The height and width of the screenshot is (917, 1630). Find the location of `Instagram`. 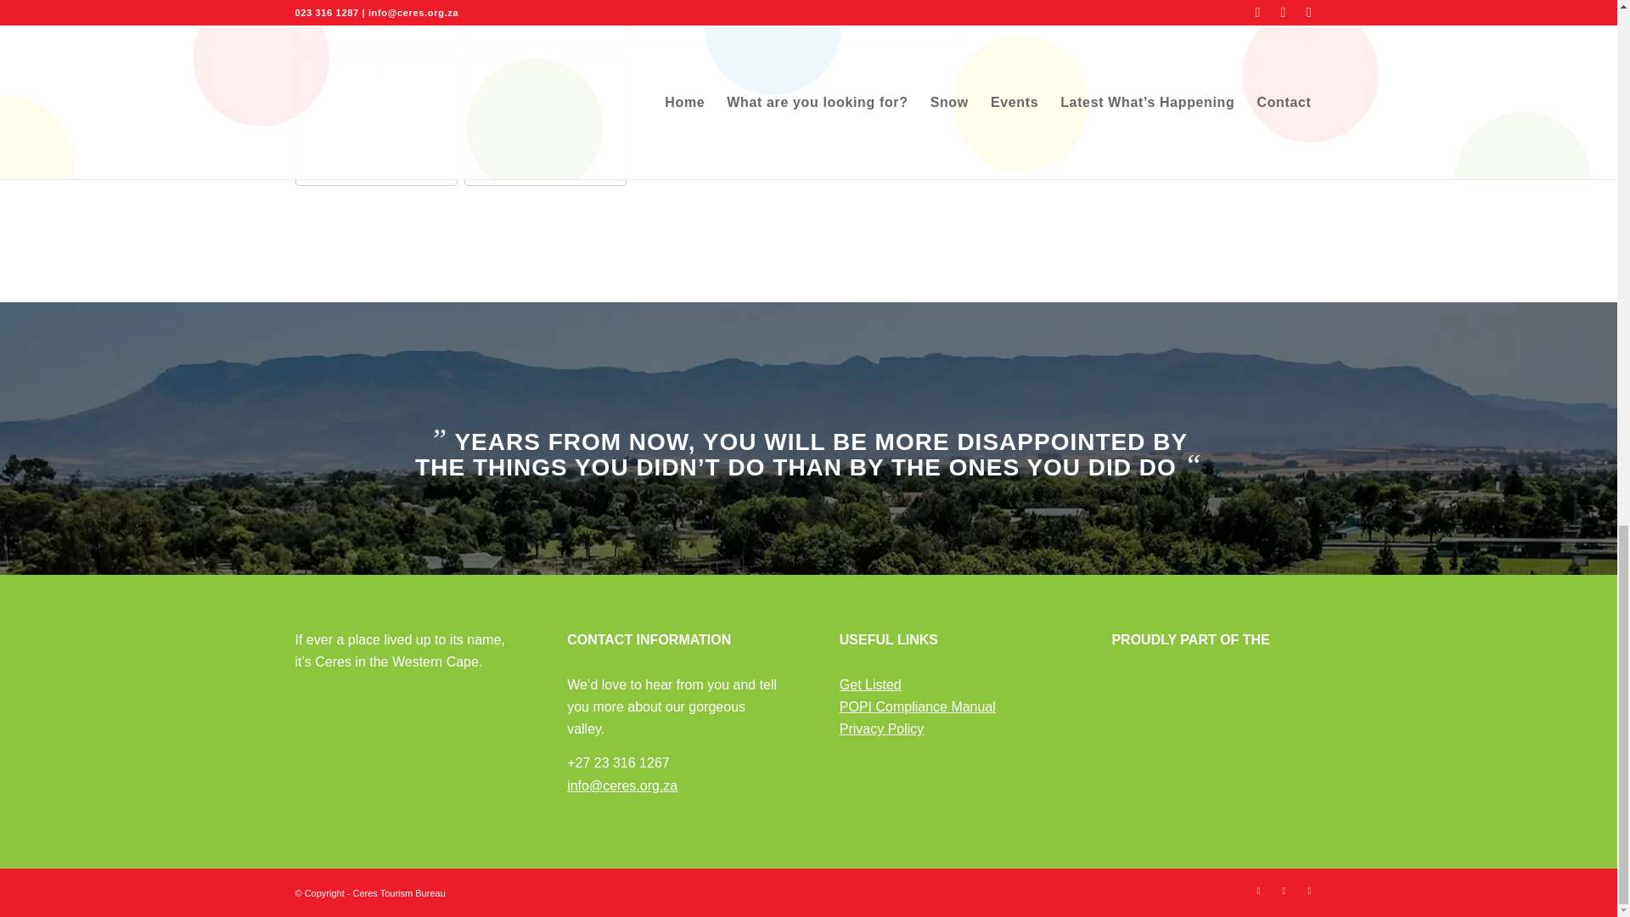

Instagram is located at coordinates (1284, 890).